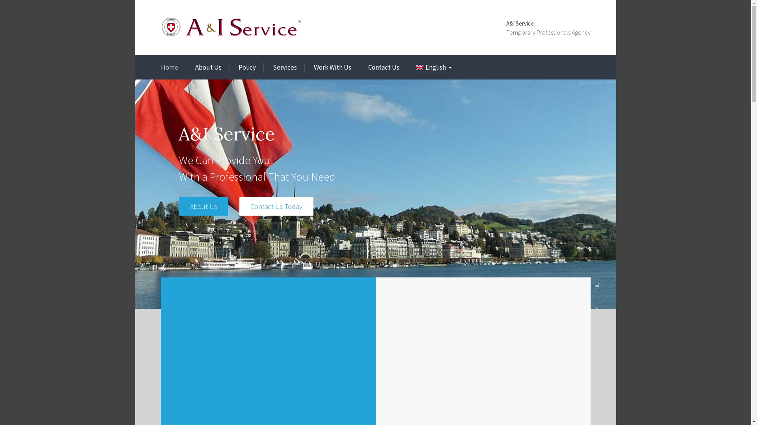 This screenshot has height=425, width=757. Describe the element at coordinates (285, 68) in the screenshot. I see `Services` at that location.